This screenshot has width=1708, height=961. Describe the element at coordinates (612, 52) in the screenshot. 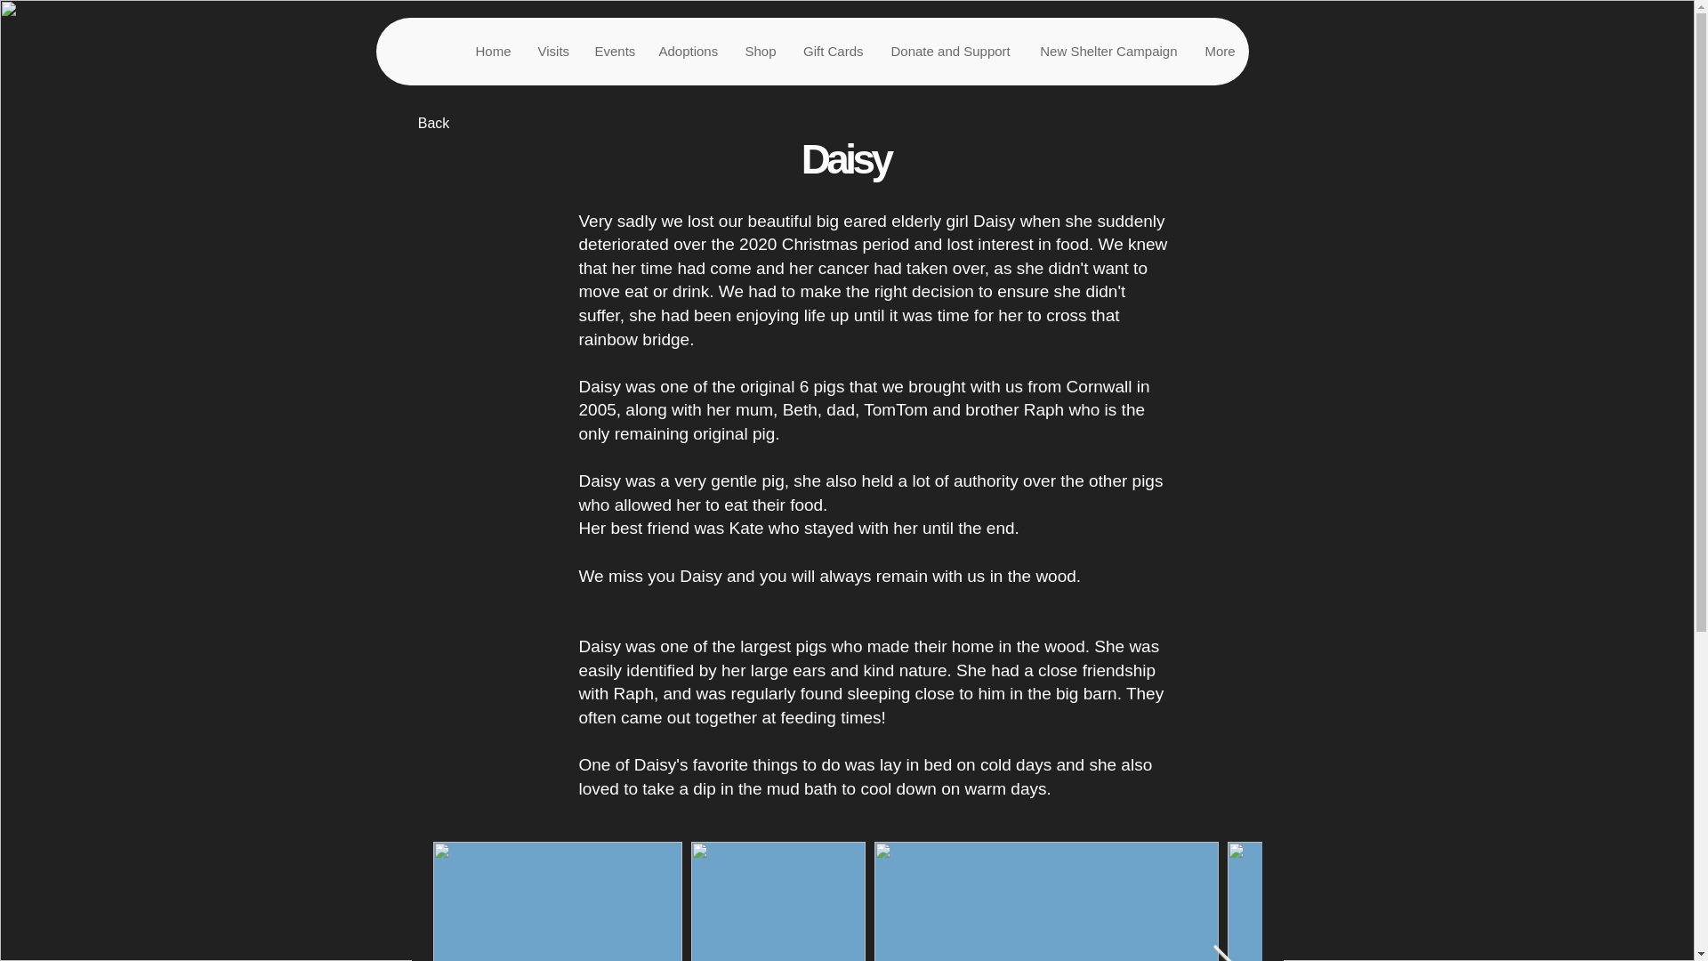

I see `Events` at that location.